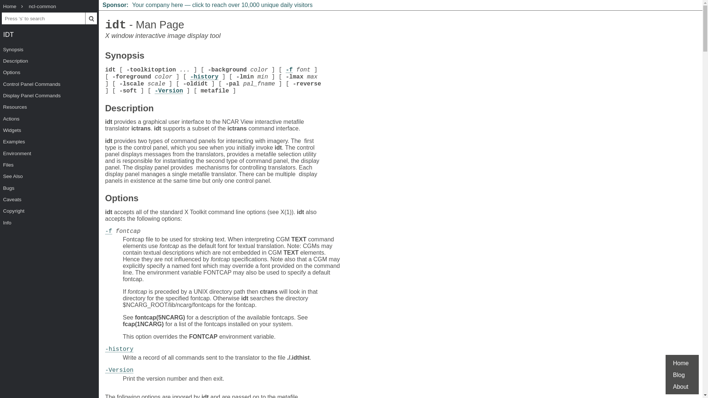 The width and height of the screenshot is (708, 398). What do you see at coordinates (119, 370) in the screenshot?
I see `-Version` at bounding box center [119, 370].